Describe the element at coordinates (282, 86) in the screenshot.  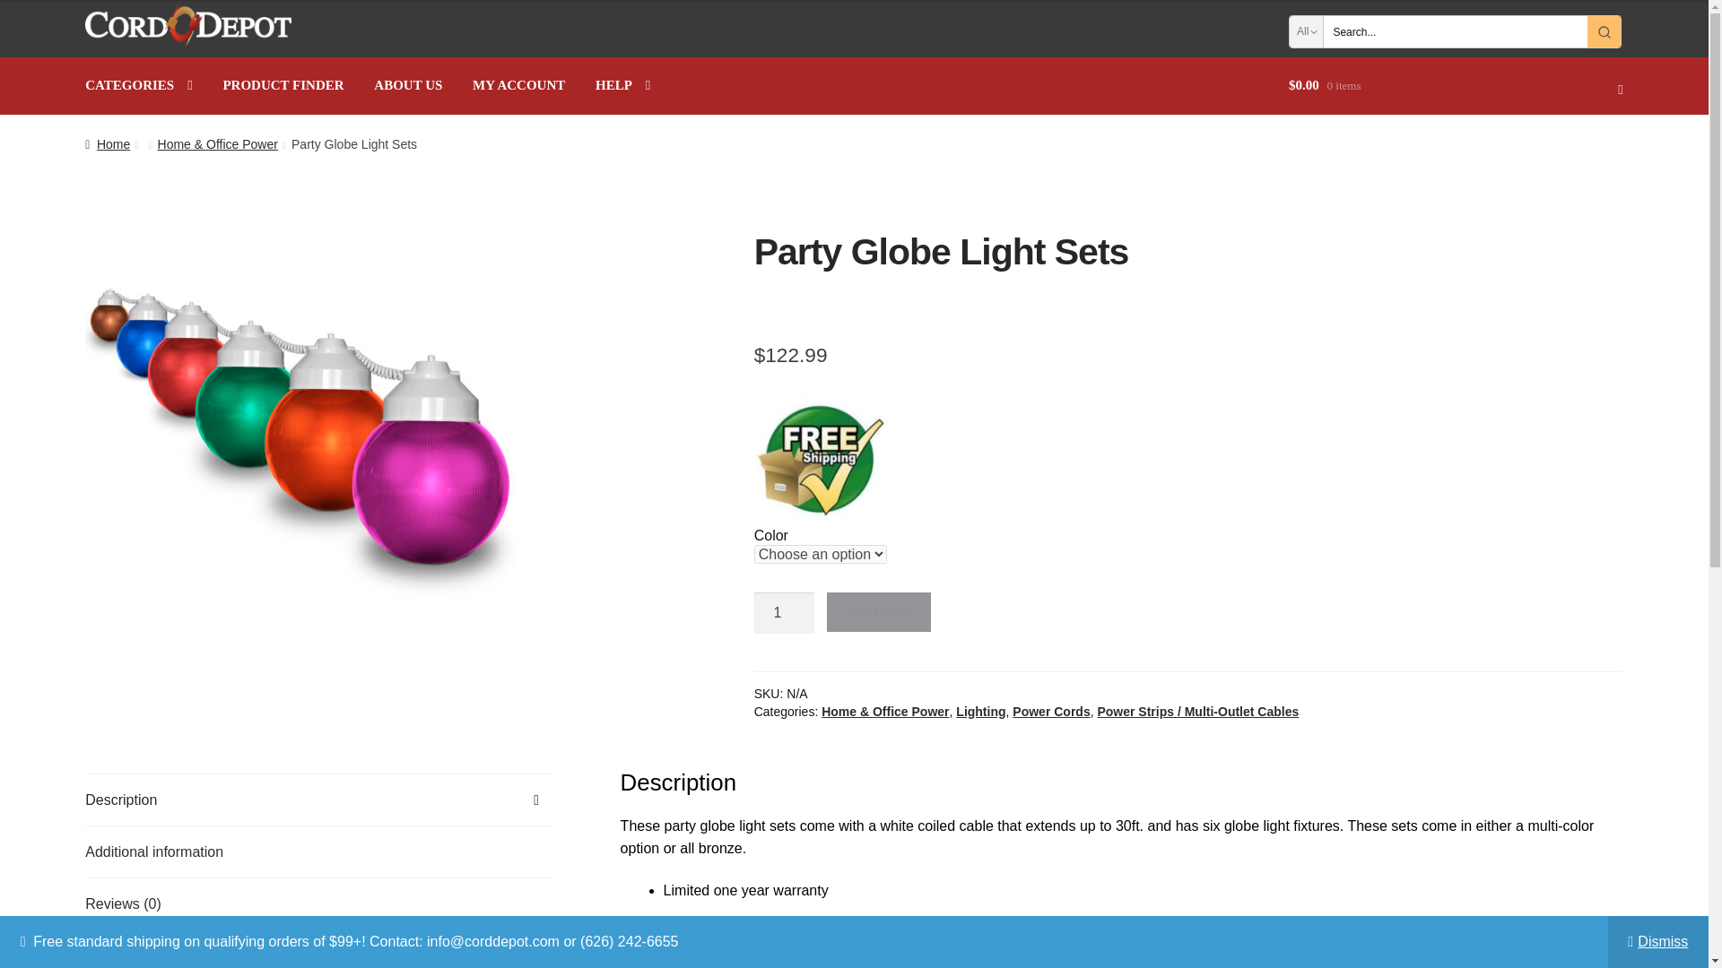
I see `PRODUCT FINDER` at that location.